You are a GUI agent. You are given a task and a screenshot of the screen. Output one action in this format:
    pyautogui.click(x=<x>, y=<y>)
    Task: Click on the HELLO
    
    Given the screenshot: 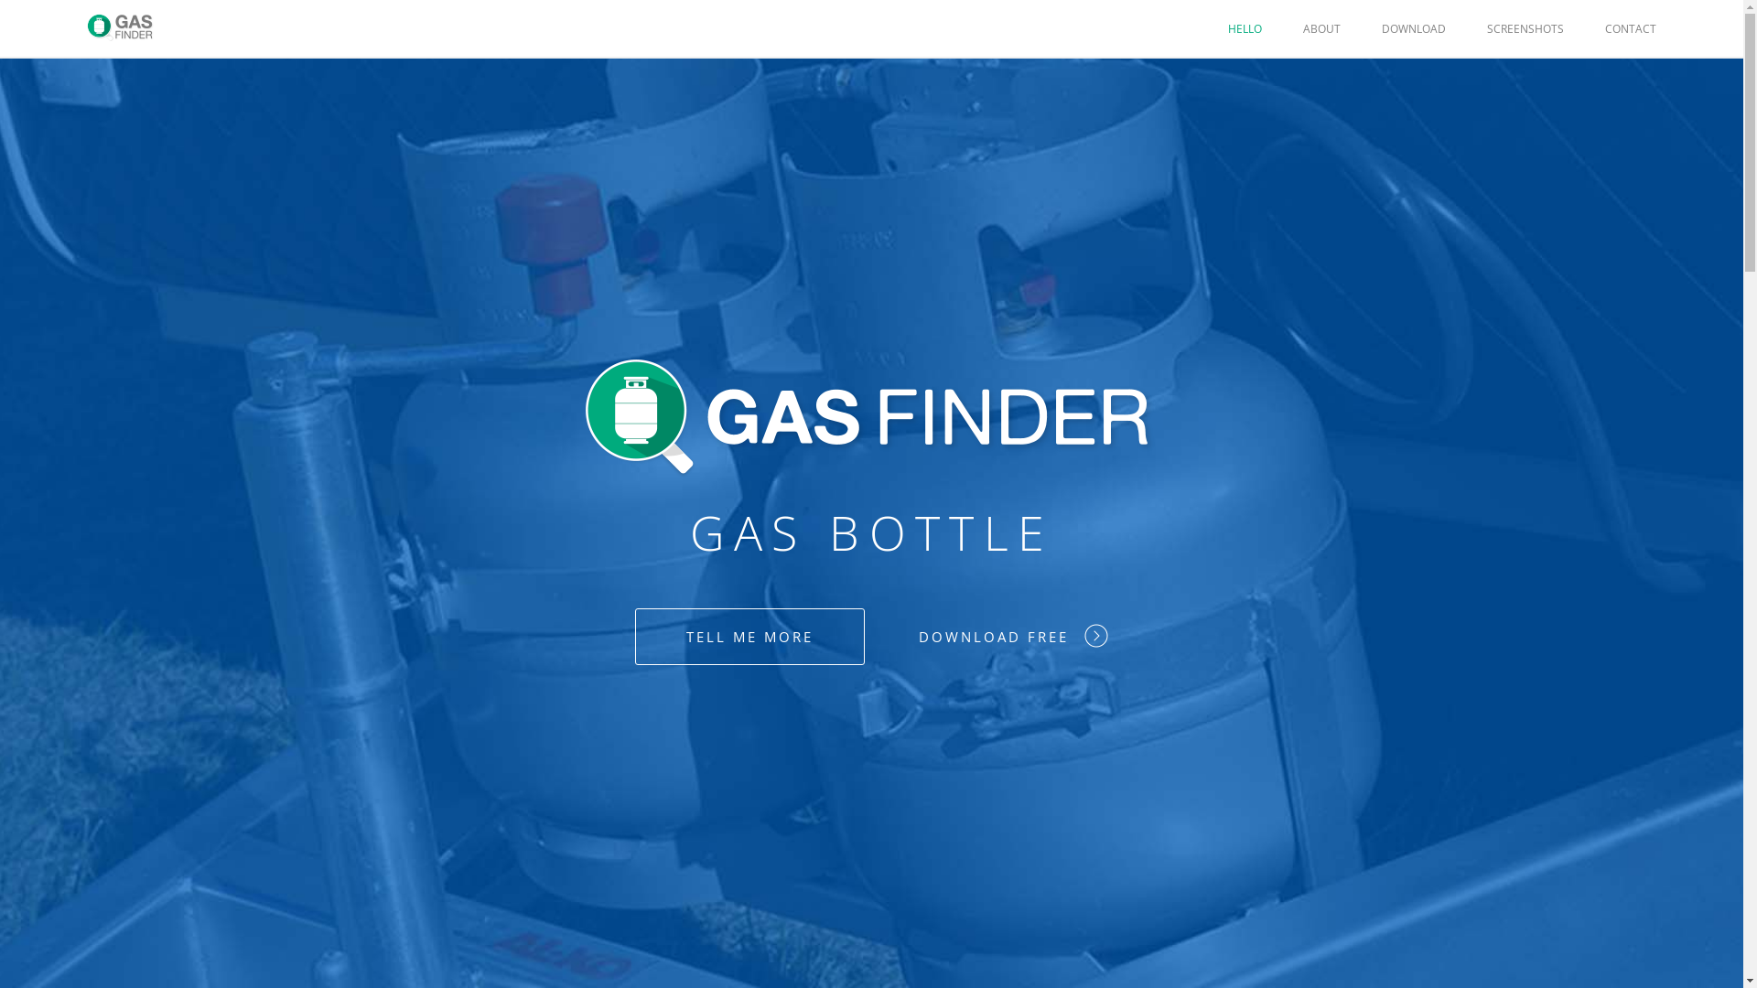 What is the action you would take?
    pyautogui.click(x=1245, y=29)
    